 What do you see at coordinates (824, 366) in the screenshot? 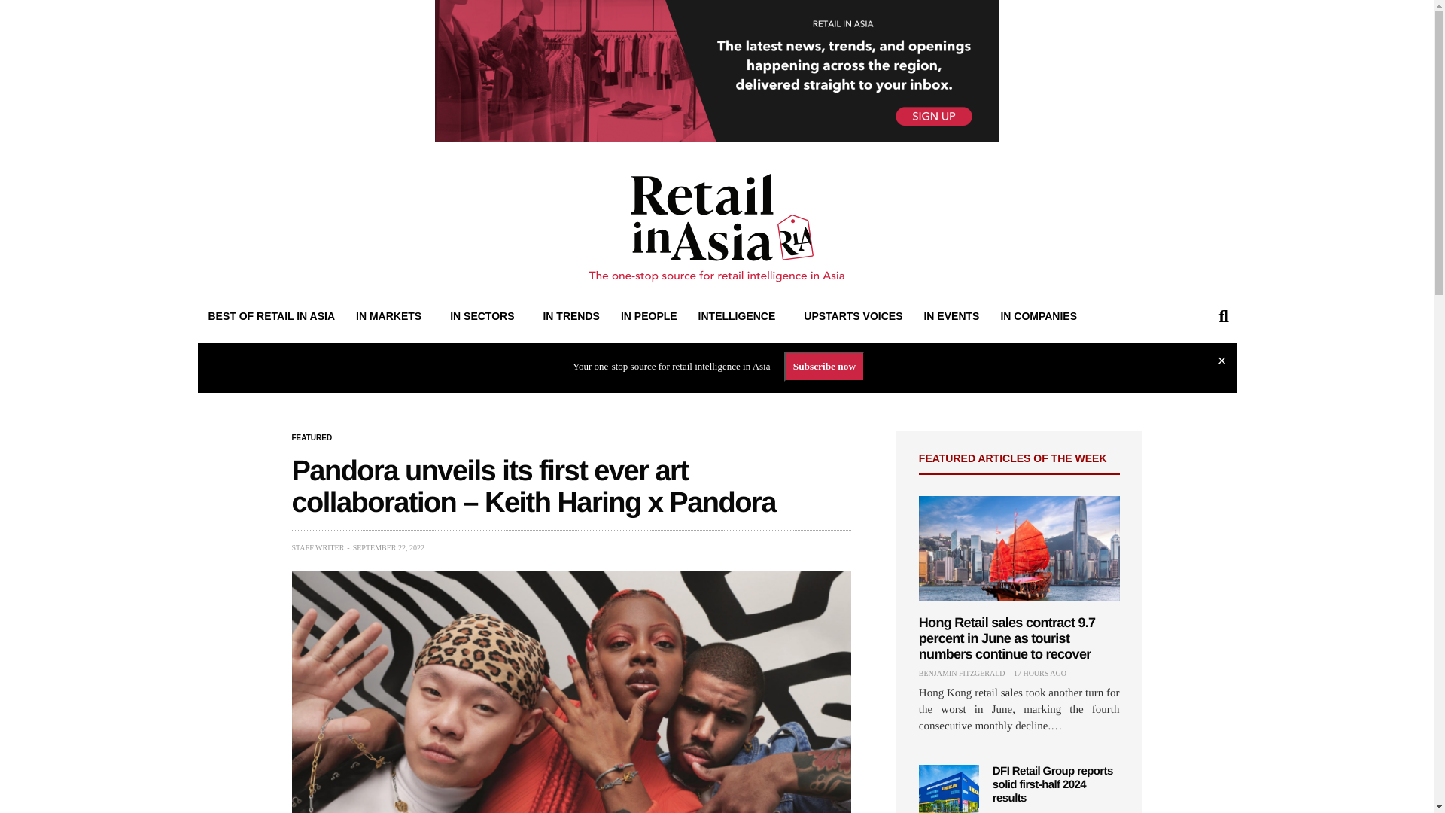
I see `Subscribe now` at bounding box center [824, 366].